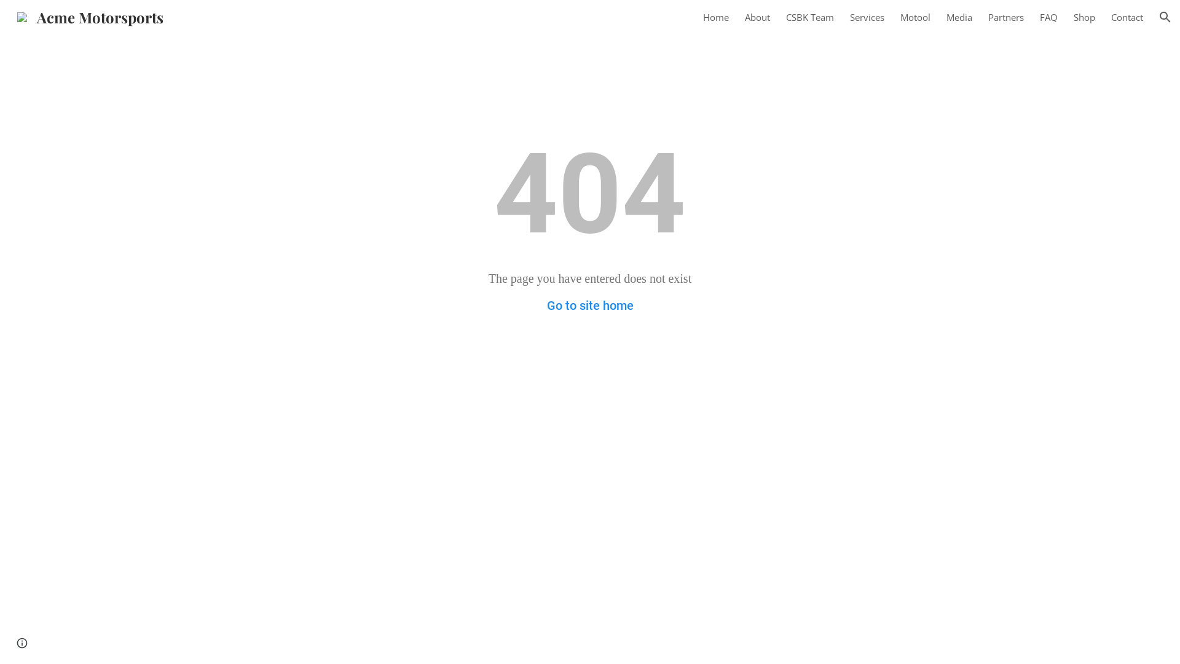 This screenshot has height=664, width=1180. I want to click on FAQ, so click(1048, 17).